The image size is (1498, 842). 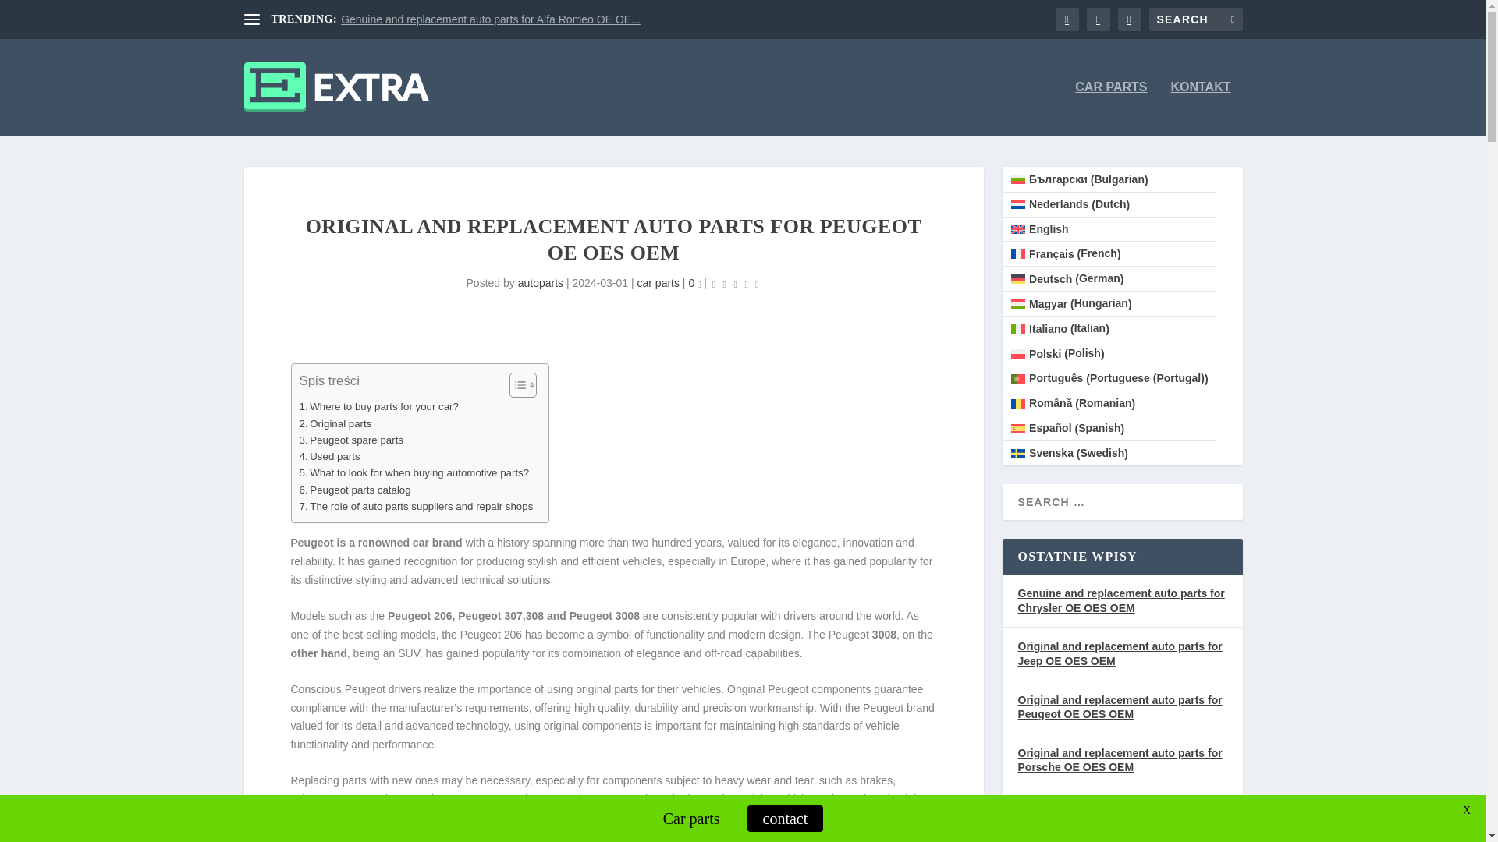 I want to click on Rating: 0.00, so click(x=735, y=284).